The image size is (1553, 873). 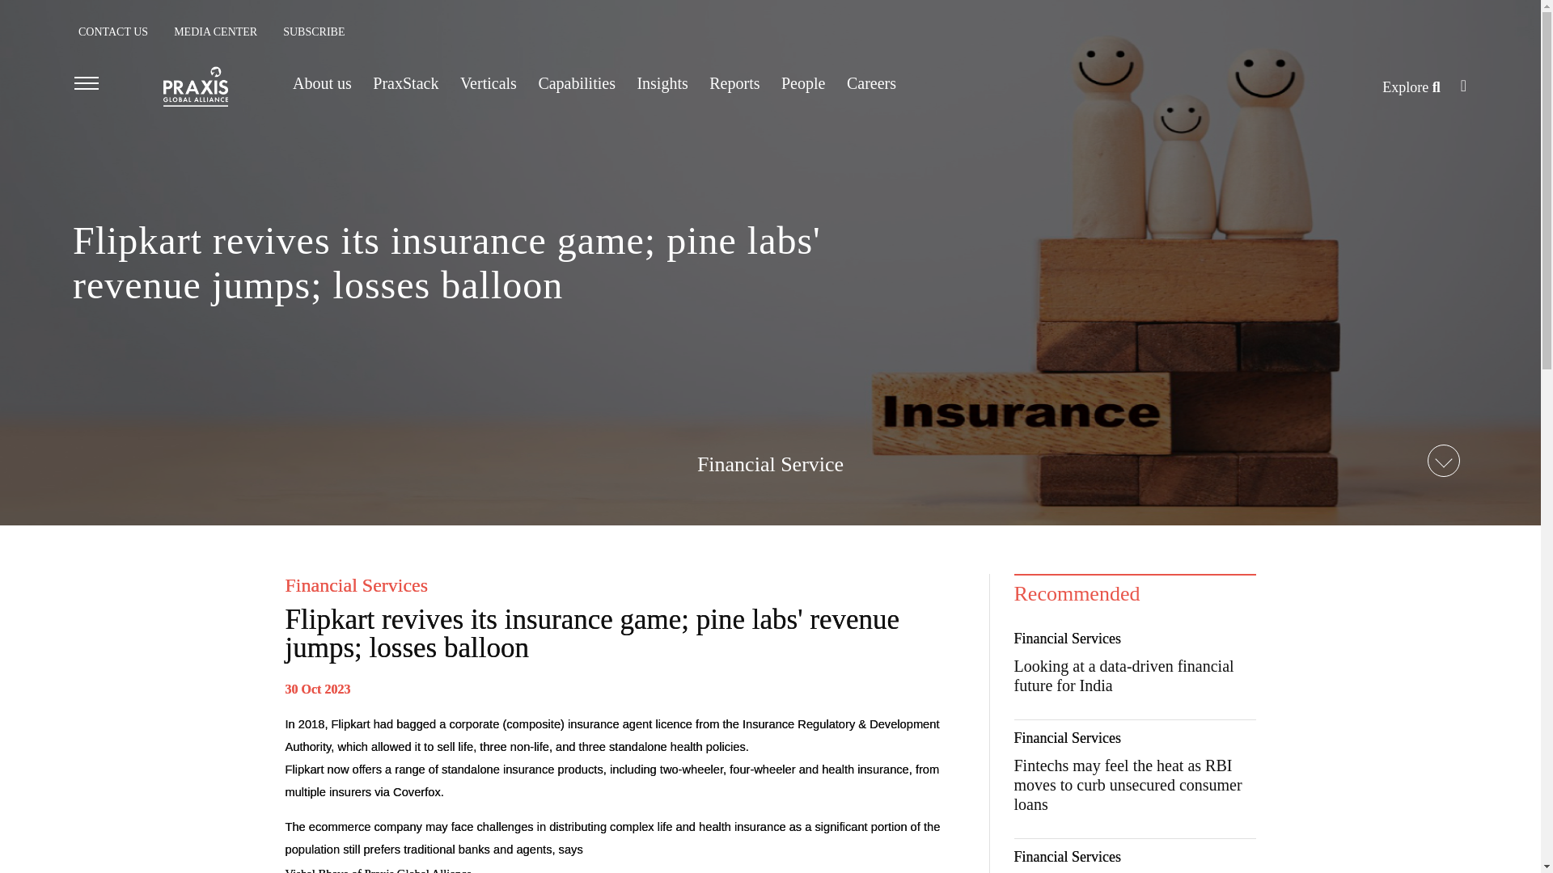 What do you see at coordinates (734, 82) in the screenshot?
I see `Reports` at bounding box center [734, 82].